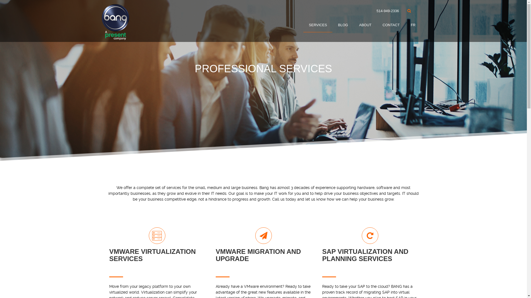  What do you see at coordinates (318, 25) in the screenshot?
I see `SERVICES` at bounding box center [318, 25].